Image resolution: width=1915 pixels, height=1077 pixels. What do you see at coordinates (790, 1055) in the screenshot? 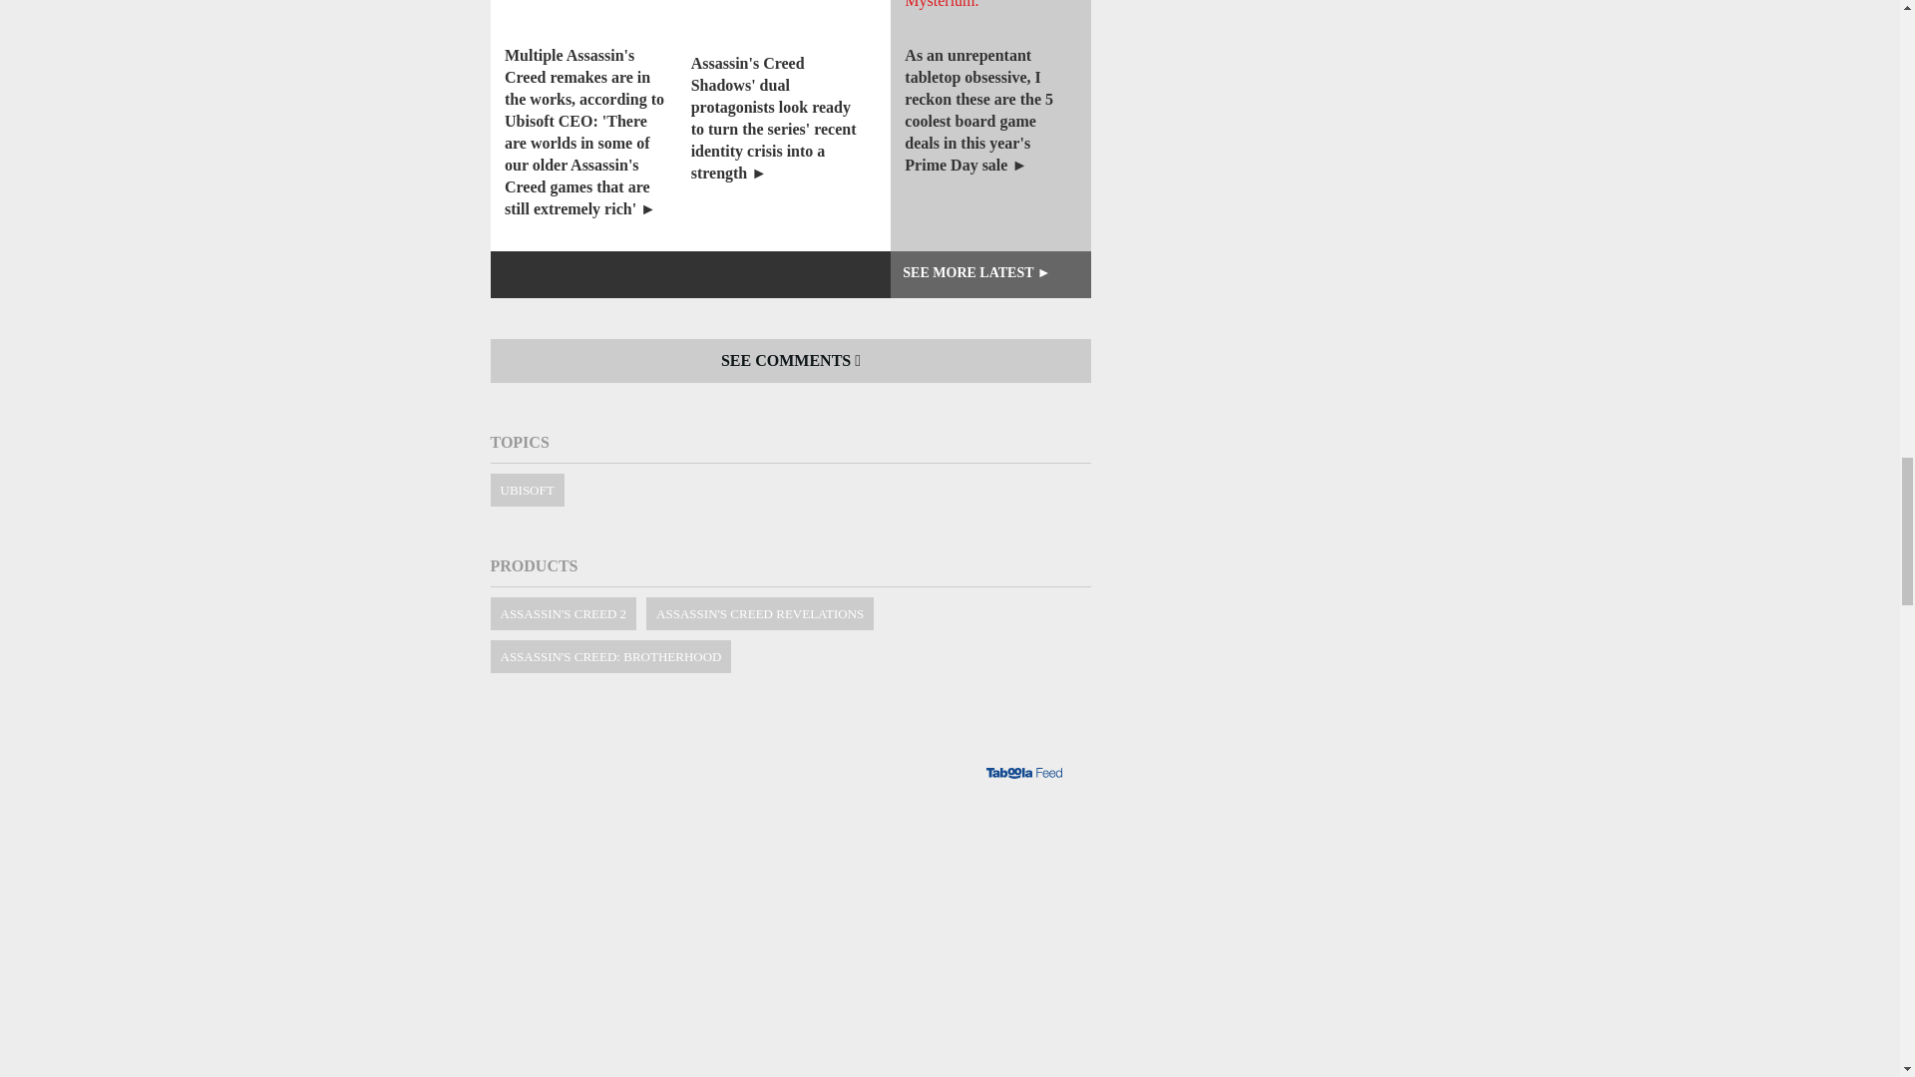
I see `What is your writing missing?` at bounding box center [790, 1055].